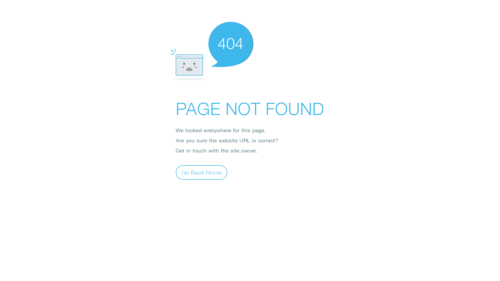  I want to click on Go Back Home, so click(202, 172).